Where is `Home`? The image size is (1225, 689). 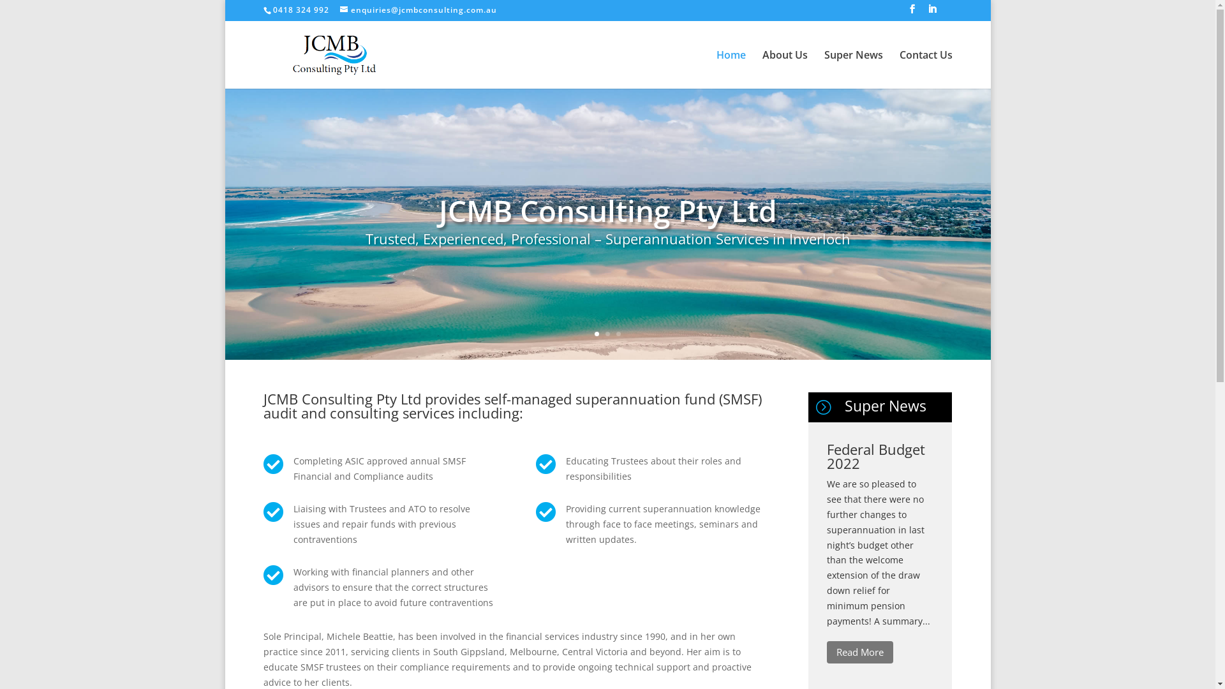 Home is located at coordinates (731, 69).